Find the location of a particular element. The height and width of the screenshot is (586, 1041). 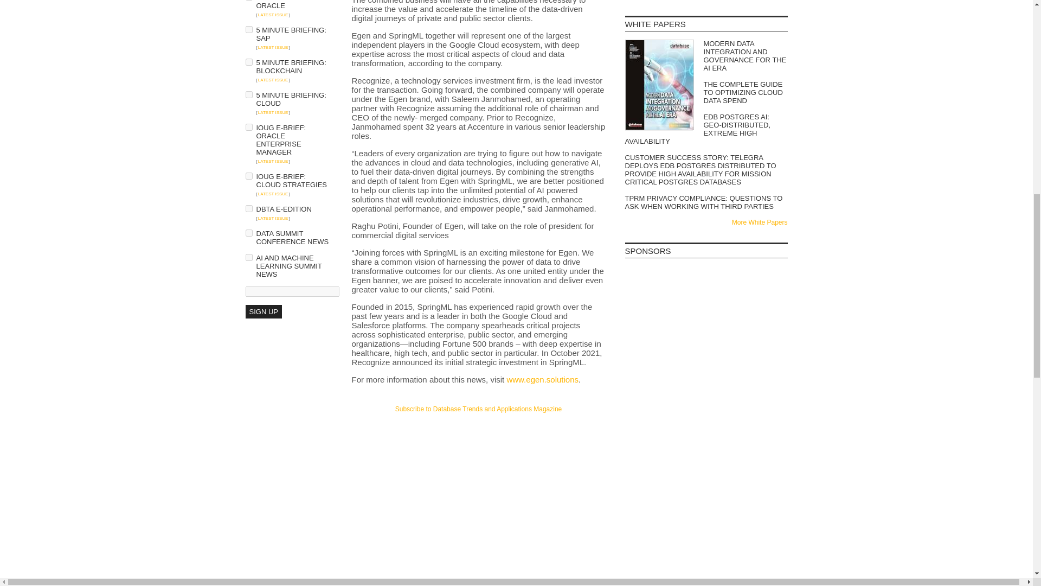

on is located at coordinates (248, 233).